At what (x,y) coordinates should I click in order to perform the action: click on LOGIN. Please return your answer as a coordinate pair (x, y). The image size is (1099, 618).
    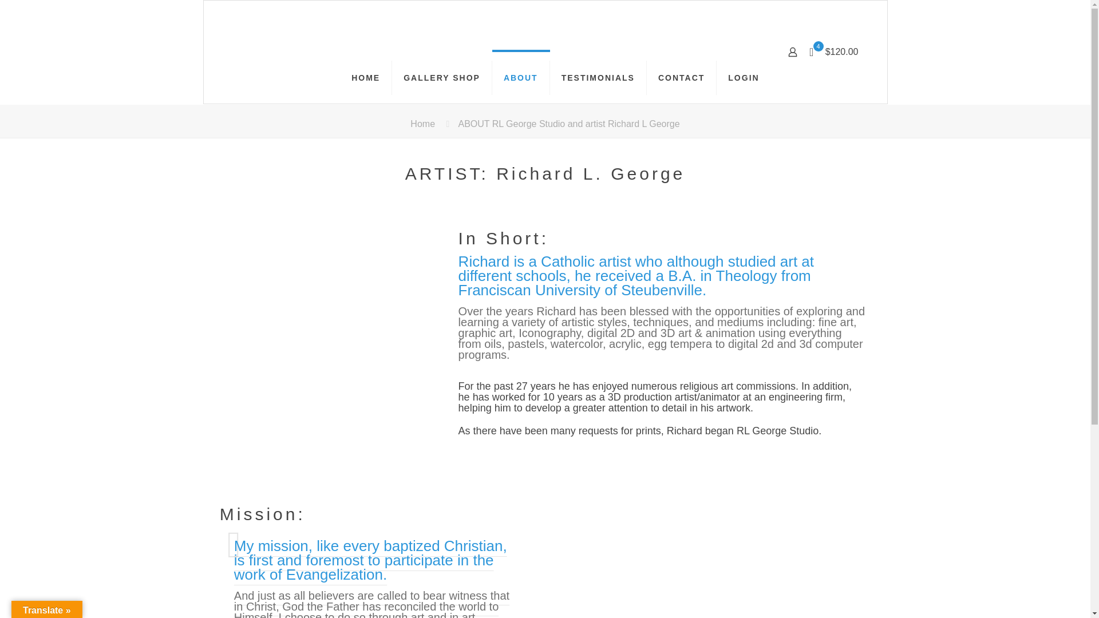
    Looking at the image, I should click on (743, 78).